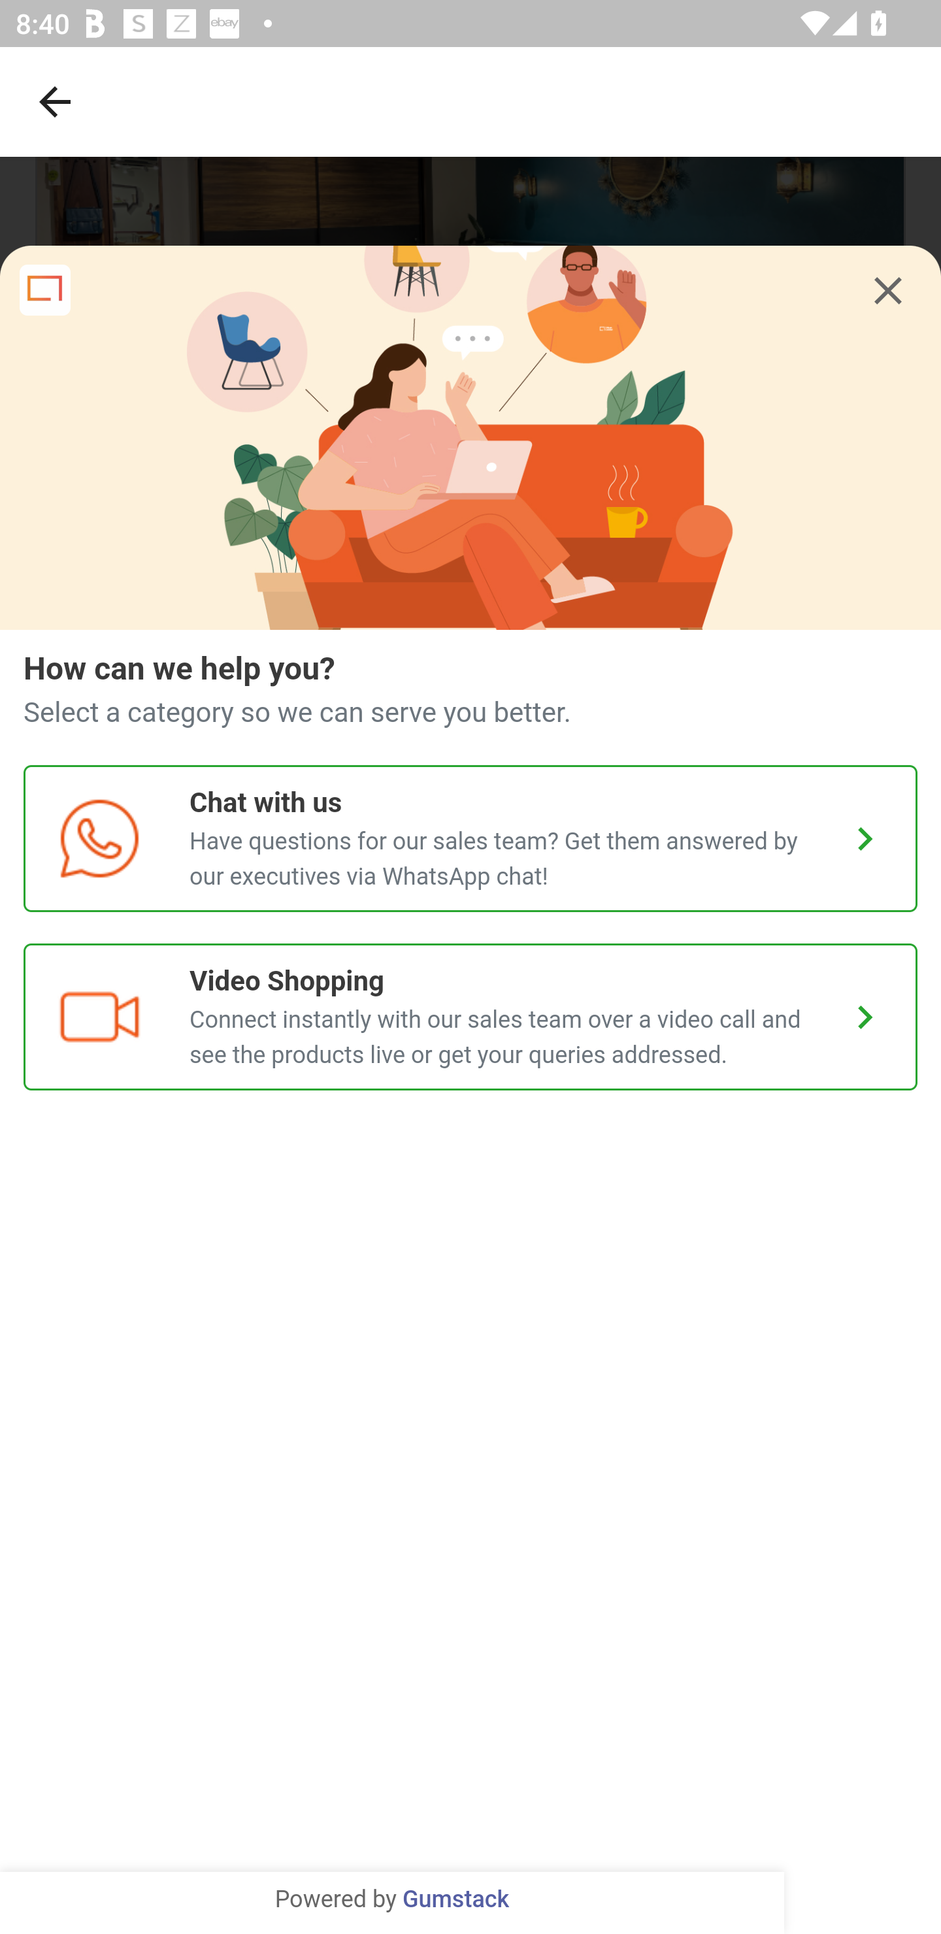 The width and height of the screenshot is (941, 1934). Describe the element at coordinates (455, 1900) in the screenshot. I see `Gumstack` at that location.